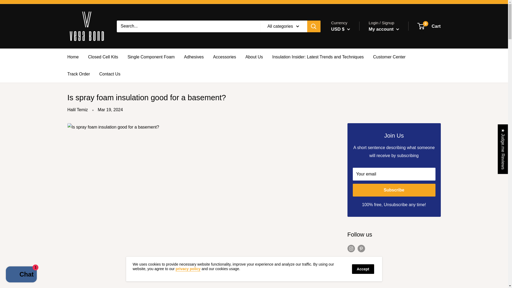  I want to click on Home, so click(73, 57).